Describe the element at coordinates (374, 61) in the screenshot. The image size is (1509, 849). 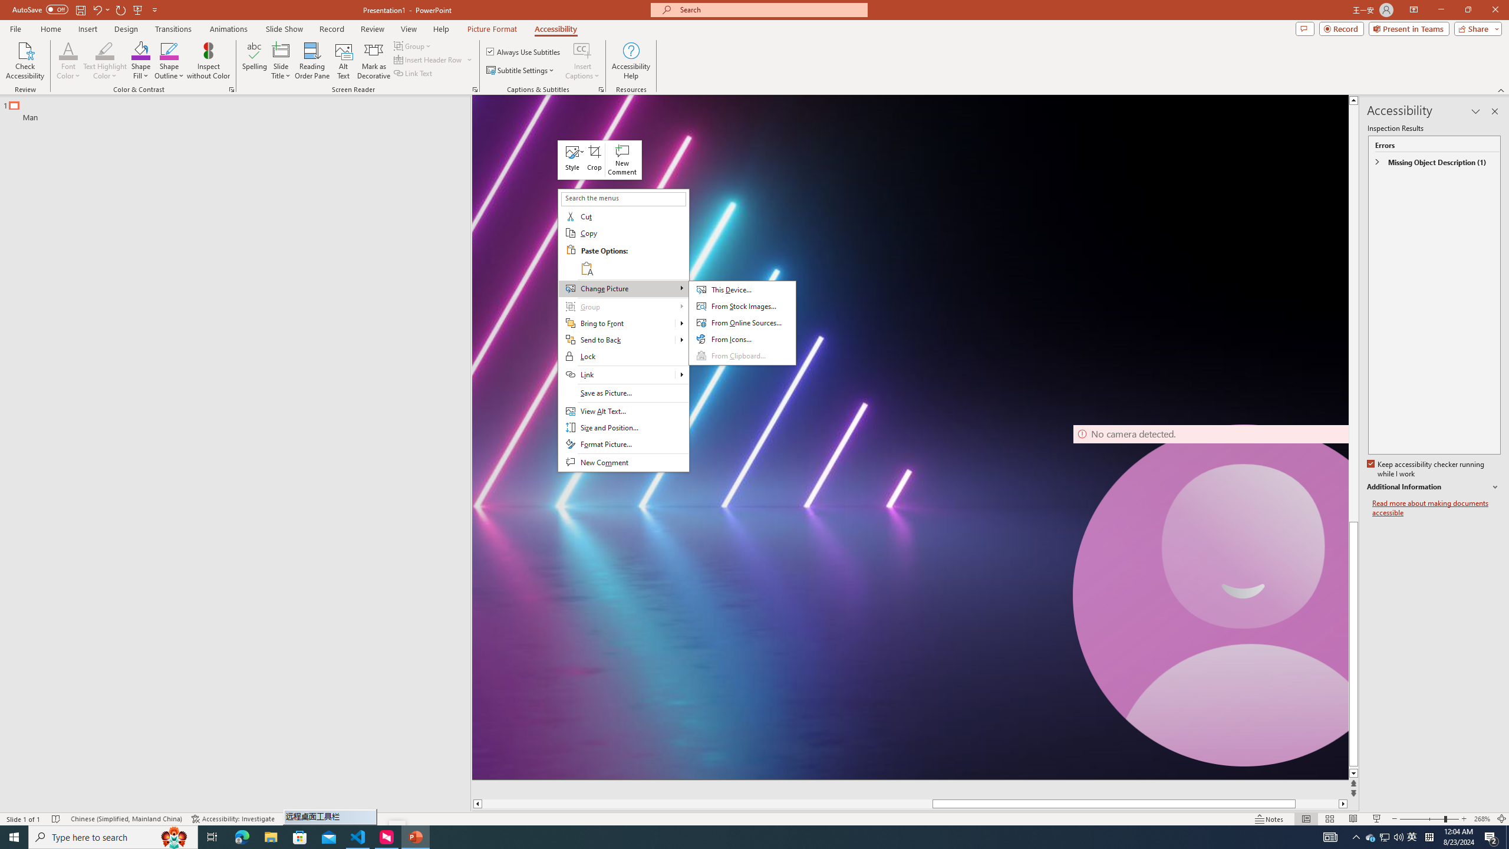
I see `Mark as Decorative` at that location.